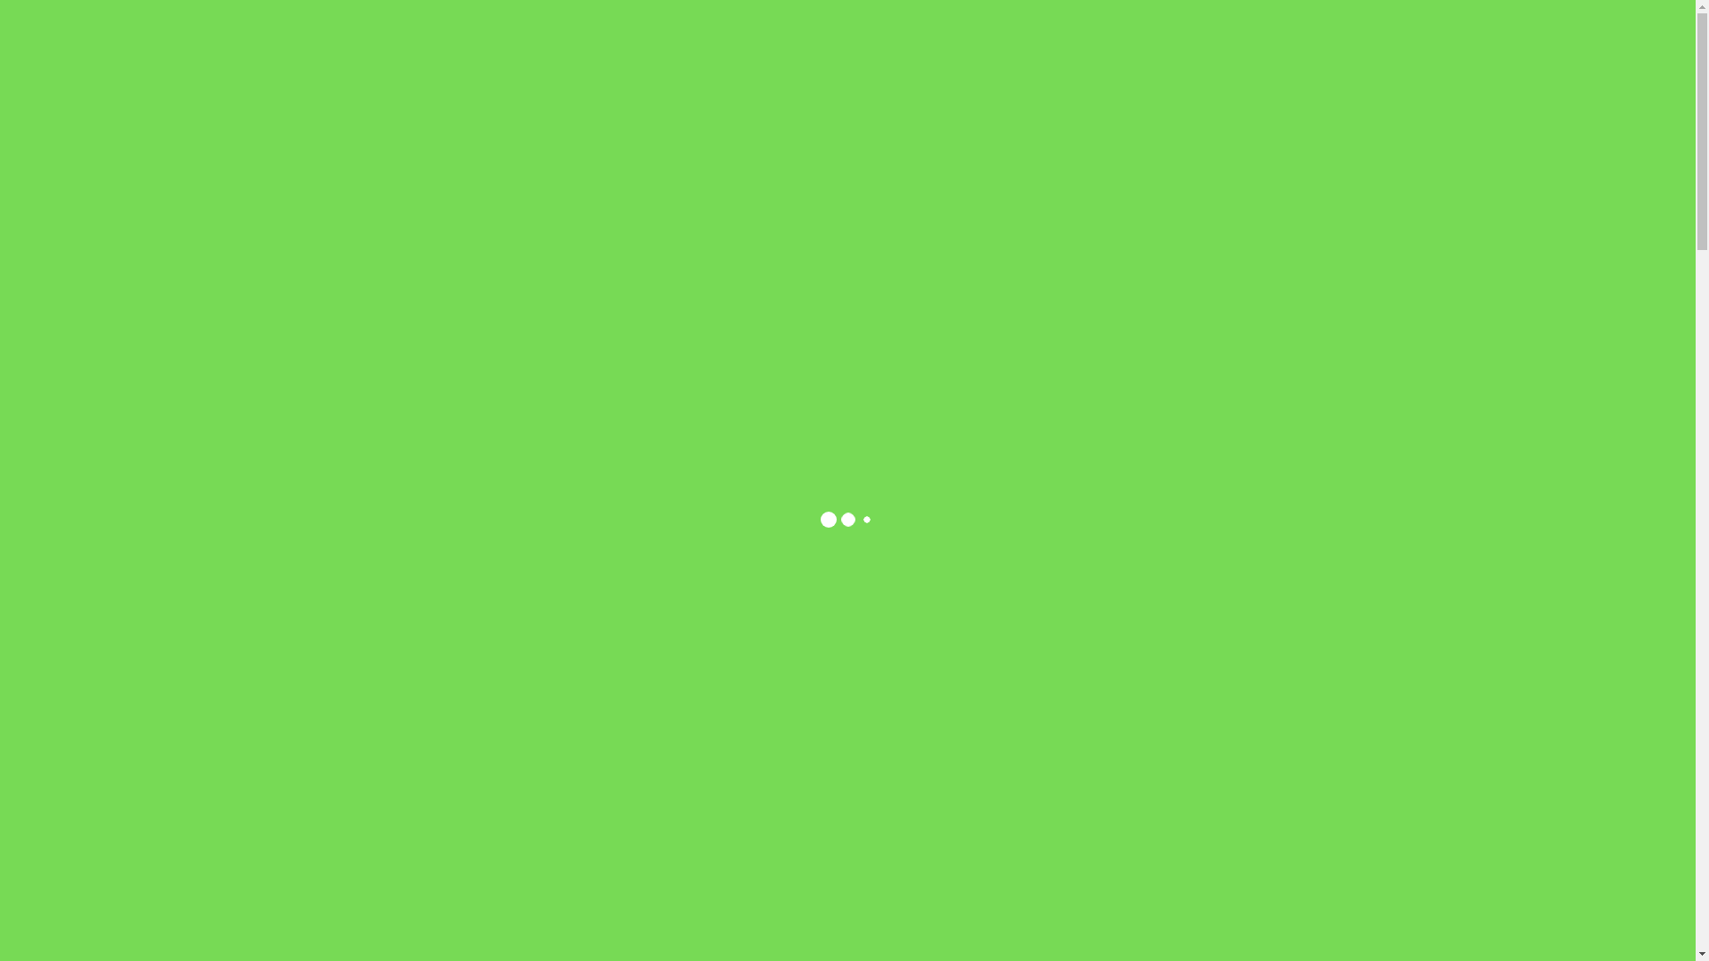  Describe the element at coordinates (1218, 91) in the screenshot. I see `VIDEOS` at that location.